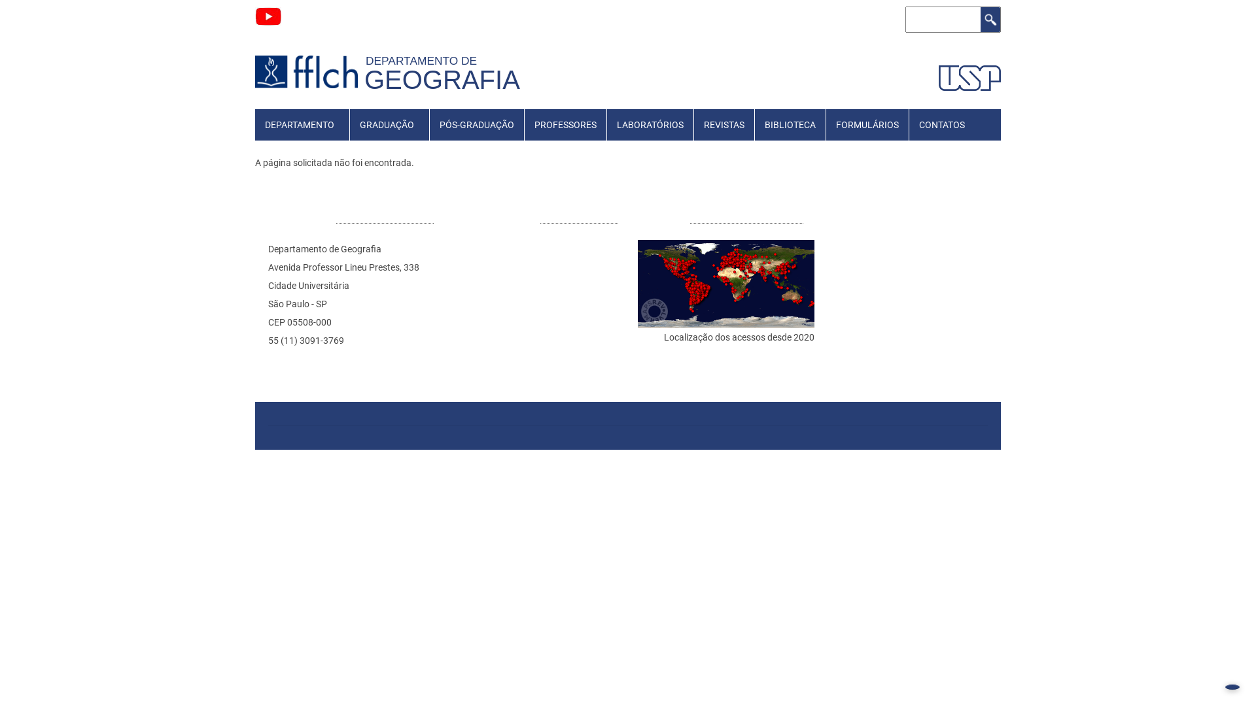 Image resolution: width=1256 pixels, height=706 pixels. What do you see at coordinates (300, 125) in the screenshot?
I see `DEPARTAMENTO` at bounding box center [300, 125].